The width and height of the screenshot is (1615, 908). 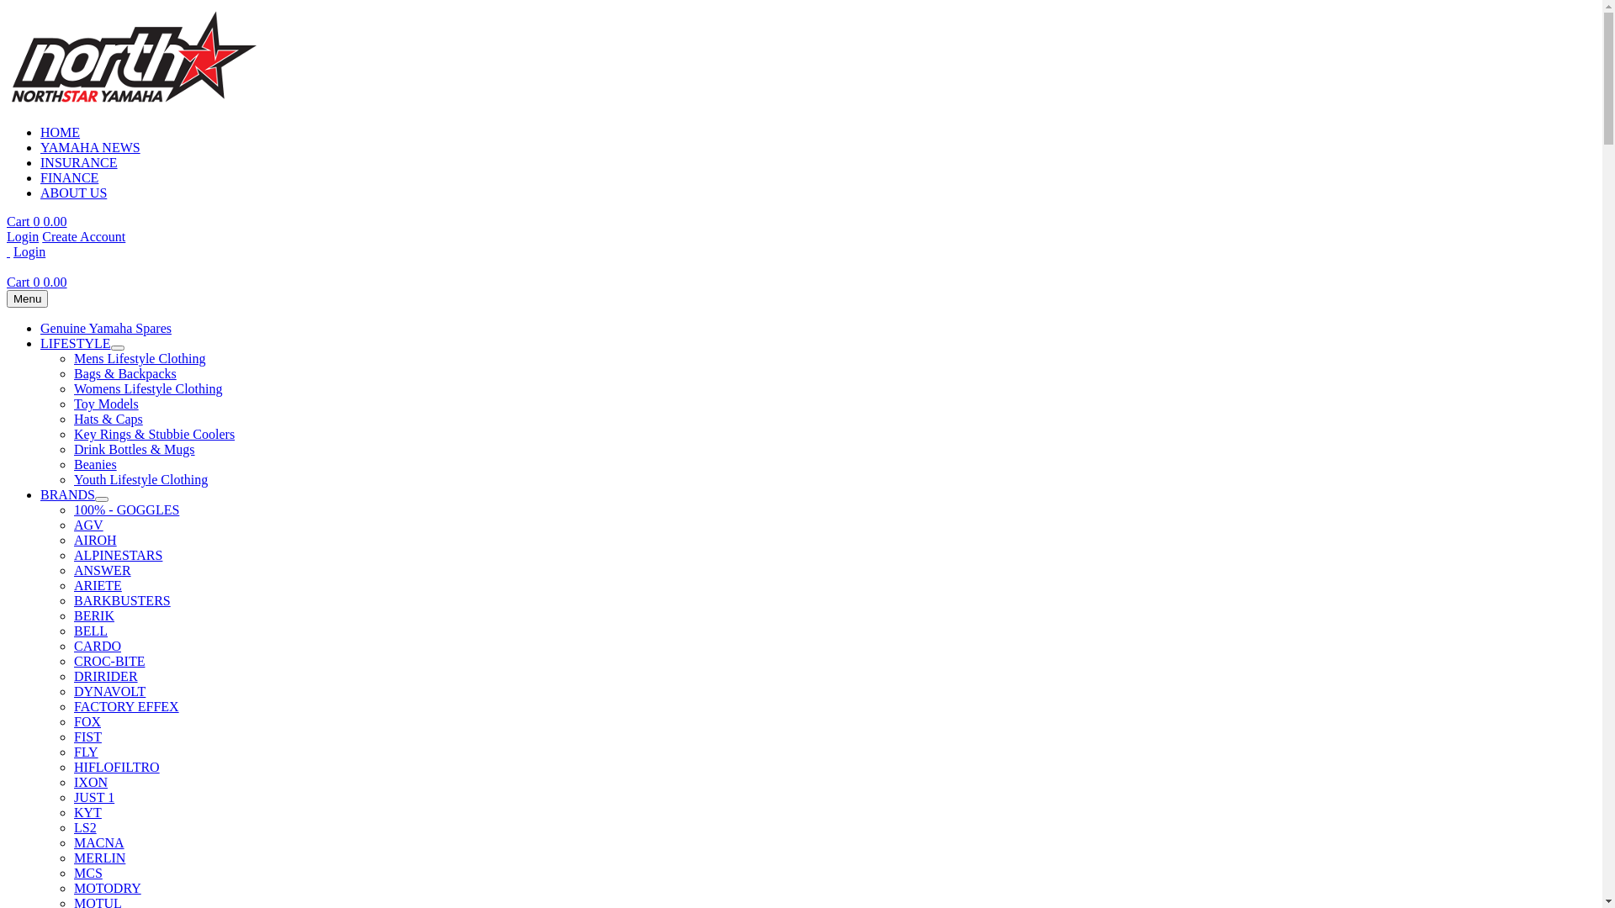 What do you see at coordinates (126, 509) in the screenshot?
I see `100% - GOGGLES` at bounding box center [126, 509].